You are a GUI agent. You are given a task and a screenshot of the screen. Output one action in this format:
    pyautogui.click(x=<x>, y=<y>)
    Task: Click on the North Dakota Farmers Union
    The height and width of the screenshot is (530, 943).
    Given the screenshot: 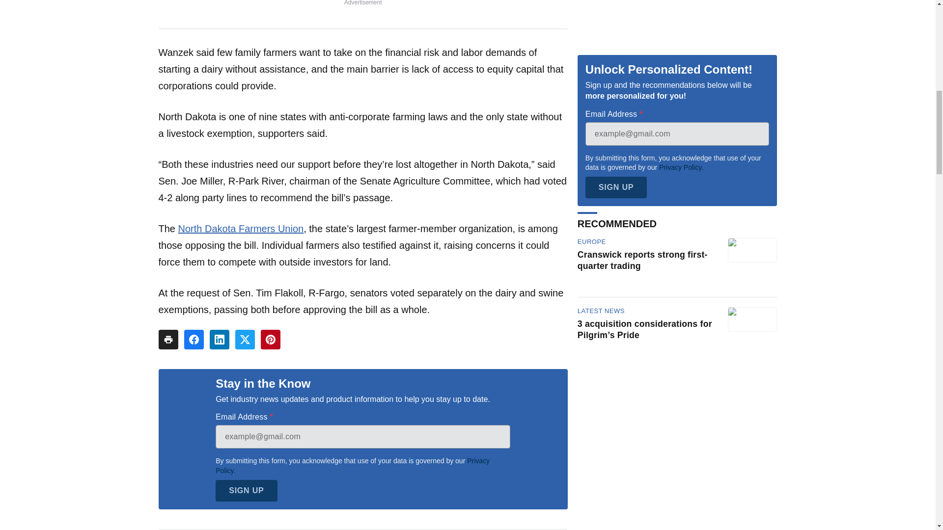 What is the action you would take?
    pyautogui.click(x=241, y=229)
    